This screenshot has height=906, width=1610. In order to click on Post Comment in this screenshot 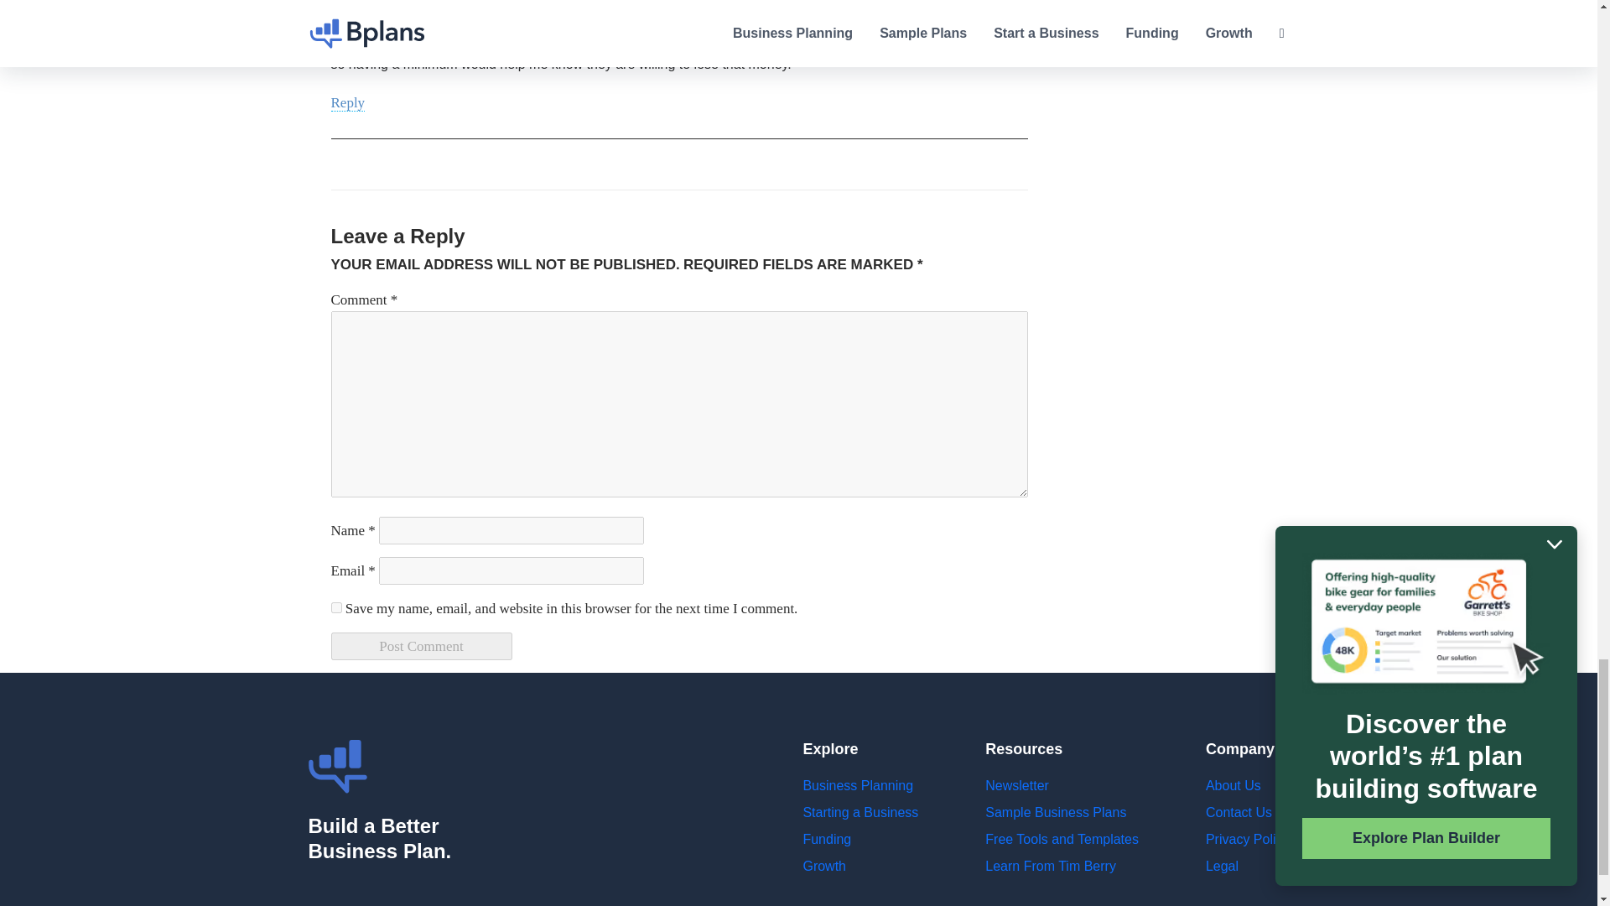, I will do `click(421, 646)`.